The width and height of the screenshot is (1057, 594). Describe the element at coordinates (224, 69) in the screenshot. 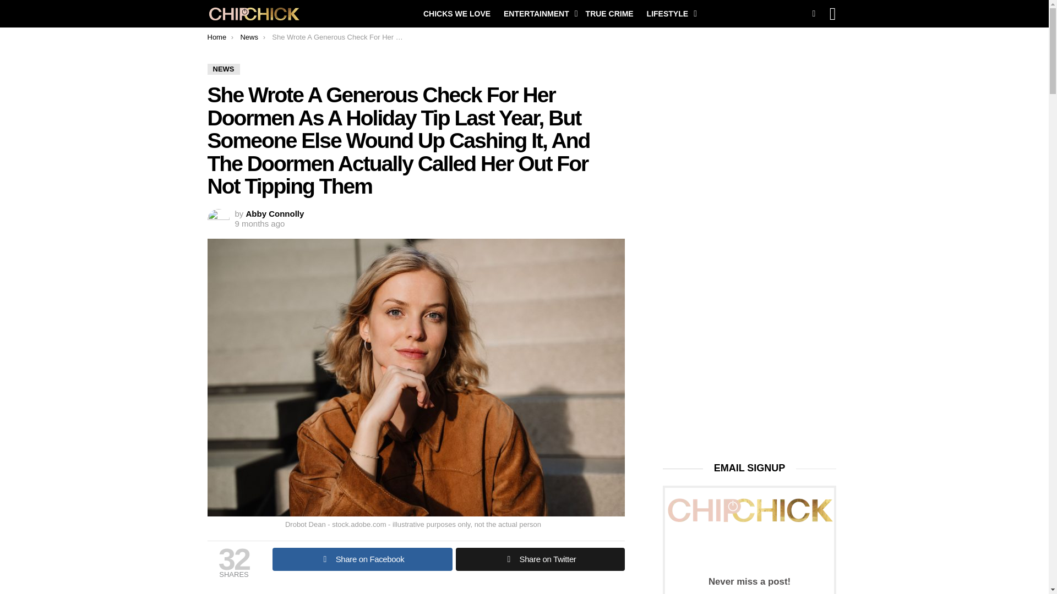

I see `NEWS` at that location.